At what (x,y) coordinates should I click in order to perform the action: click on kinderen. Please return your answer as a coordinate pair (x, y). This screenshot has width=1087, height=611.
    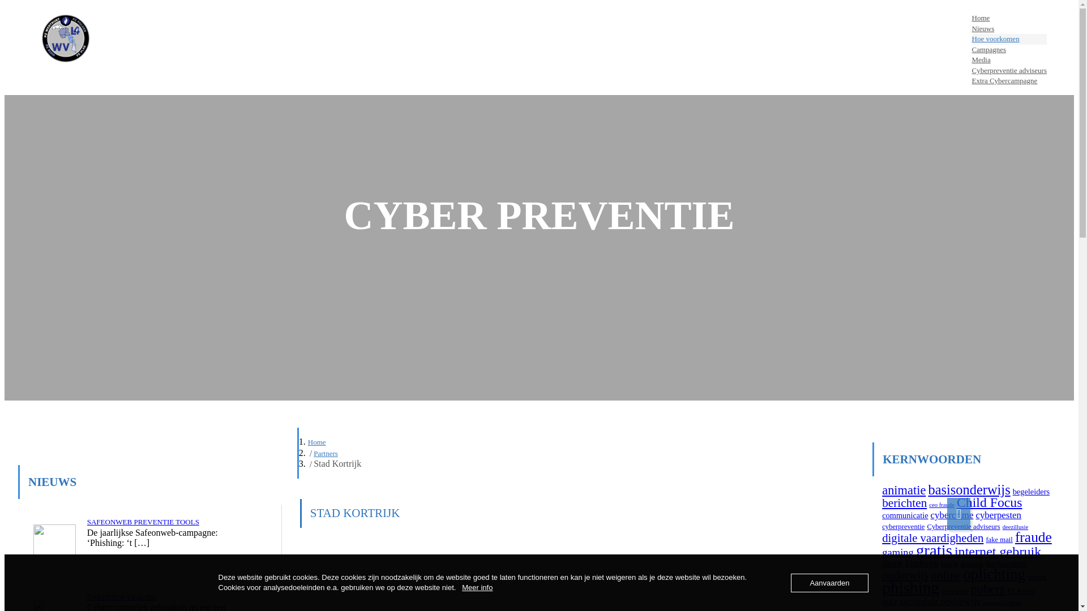
    Looking at the image, I should click on (922, 563).